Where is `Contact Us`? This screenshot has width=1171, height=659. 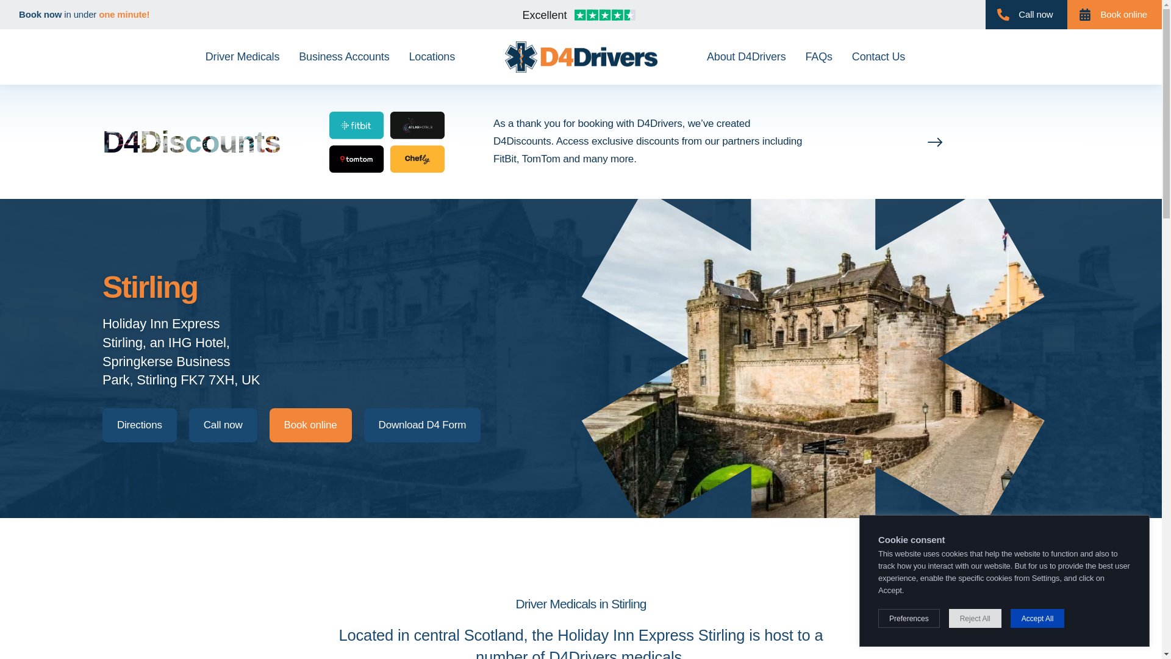 Contact Us is located at coordinates (878, 57).